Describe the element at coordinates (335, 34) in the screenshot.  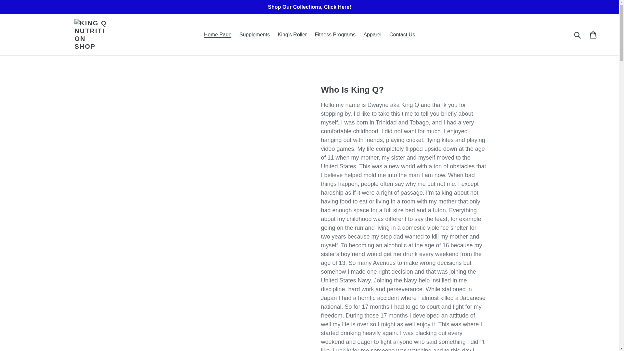
I see `Fitness Programs` at that location.